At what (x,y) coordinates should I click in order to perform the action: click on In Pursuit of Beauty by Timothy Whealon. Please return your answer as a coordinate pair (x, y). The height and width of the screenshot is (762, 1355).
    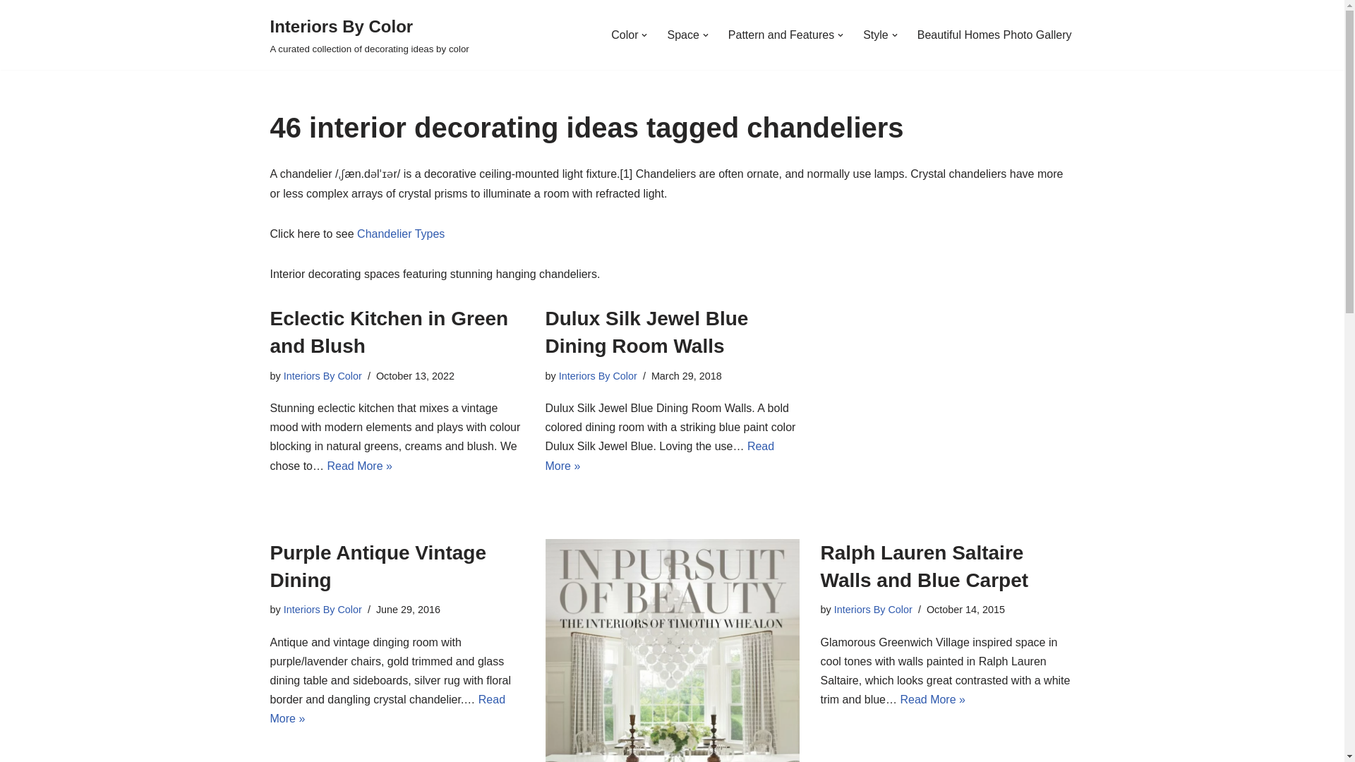
    Looking at the image, I should click on (672, 651).